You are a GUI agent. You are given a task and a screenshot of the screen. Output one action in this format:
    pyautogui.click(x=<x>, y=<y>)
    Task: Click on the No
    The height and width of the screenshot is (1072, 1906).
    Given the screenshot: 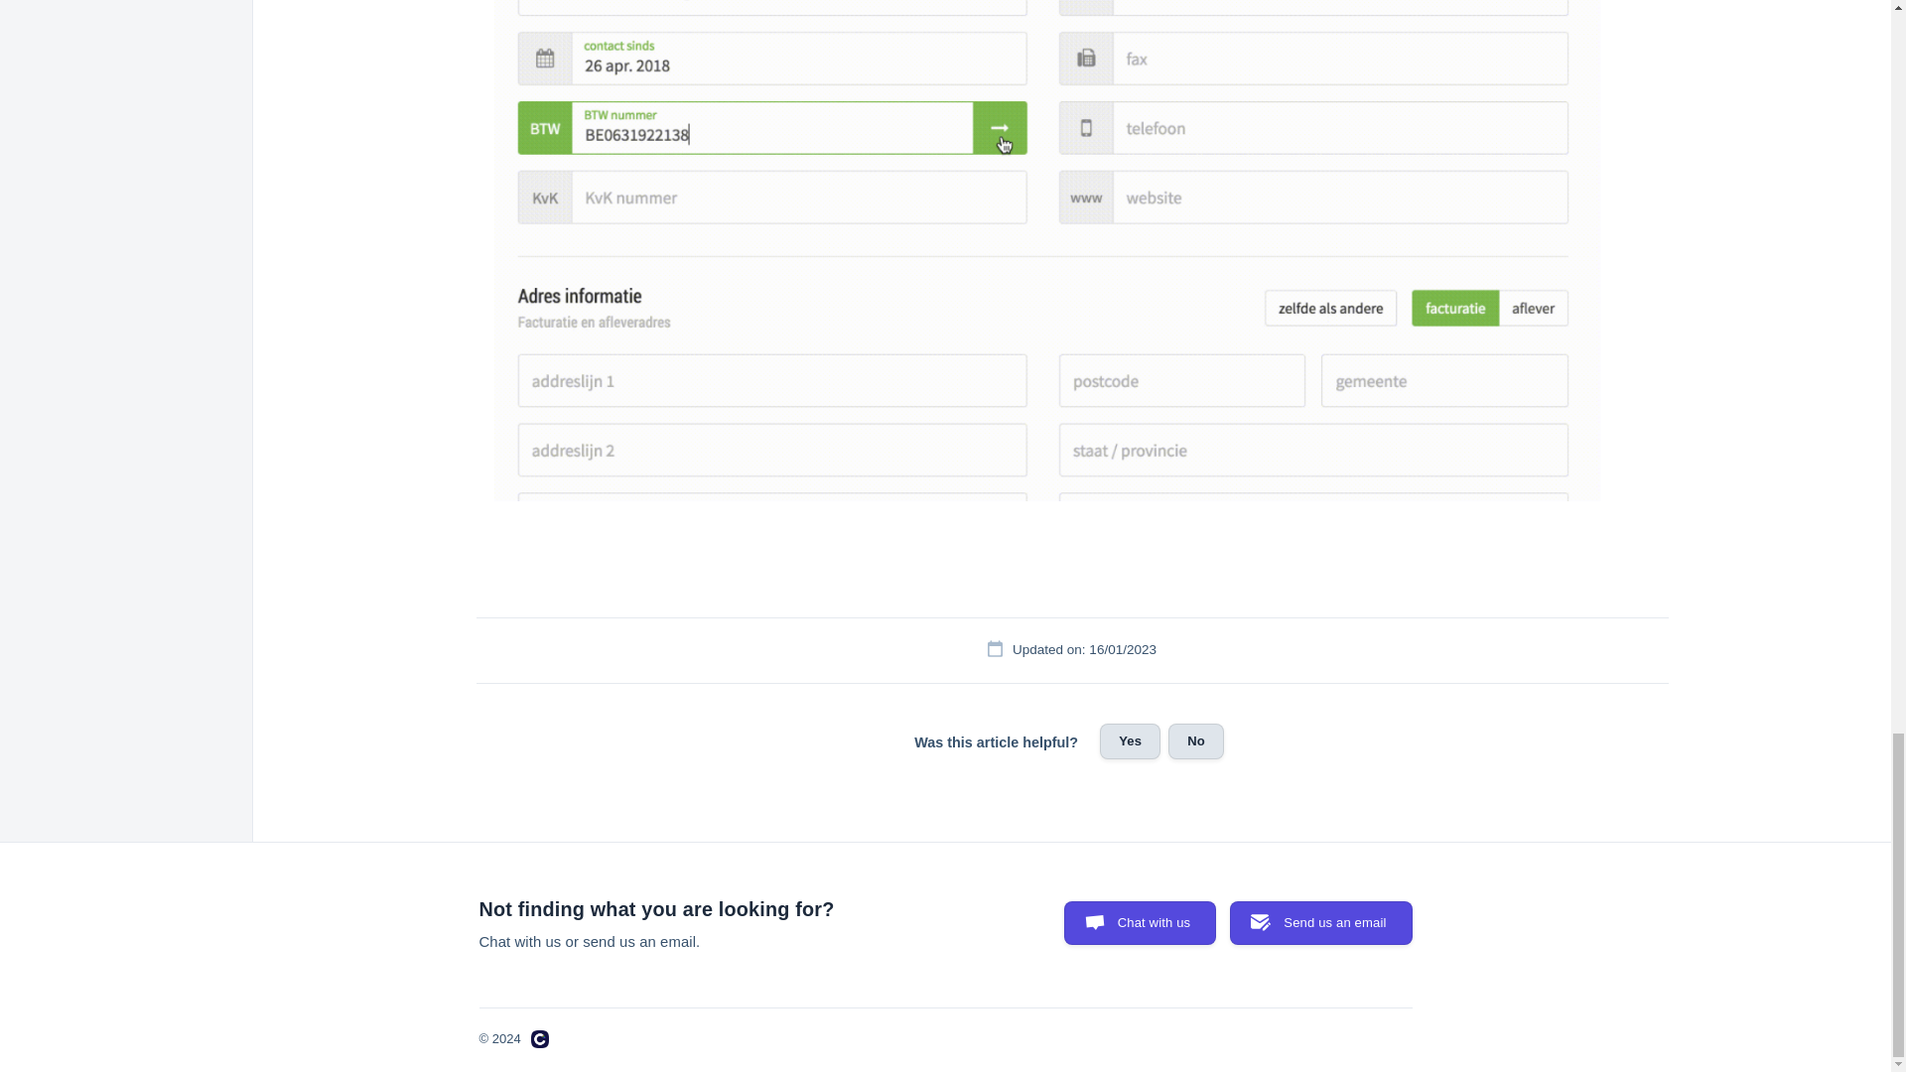 What is the action you would take?
    pyautogui.click(x=1195, y=740)
    